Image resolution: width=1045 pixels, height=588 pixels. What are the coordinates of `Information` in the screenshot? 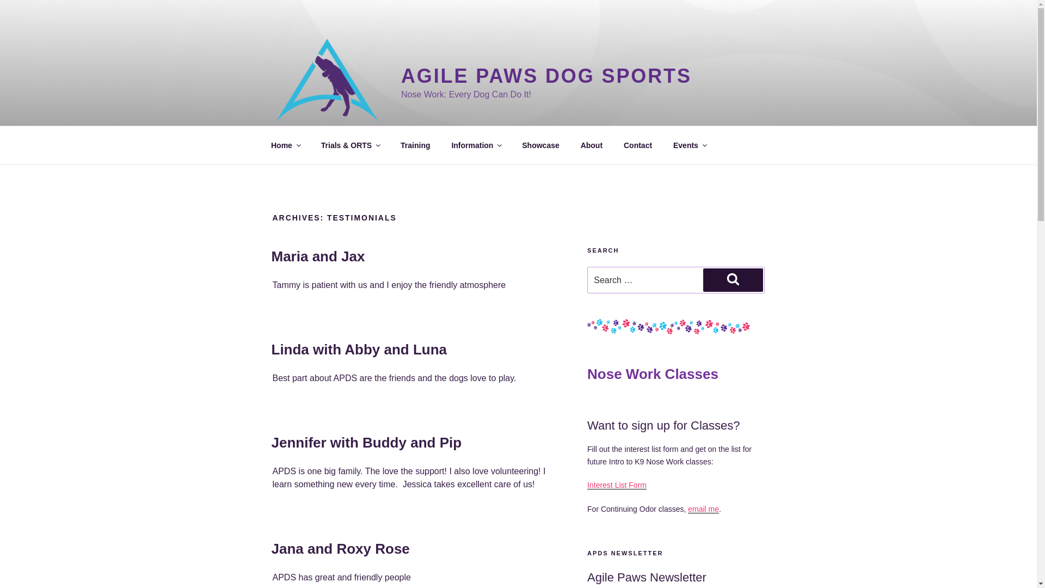 It's located at (476, 145).